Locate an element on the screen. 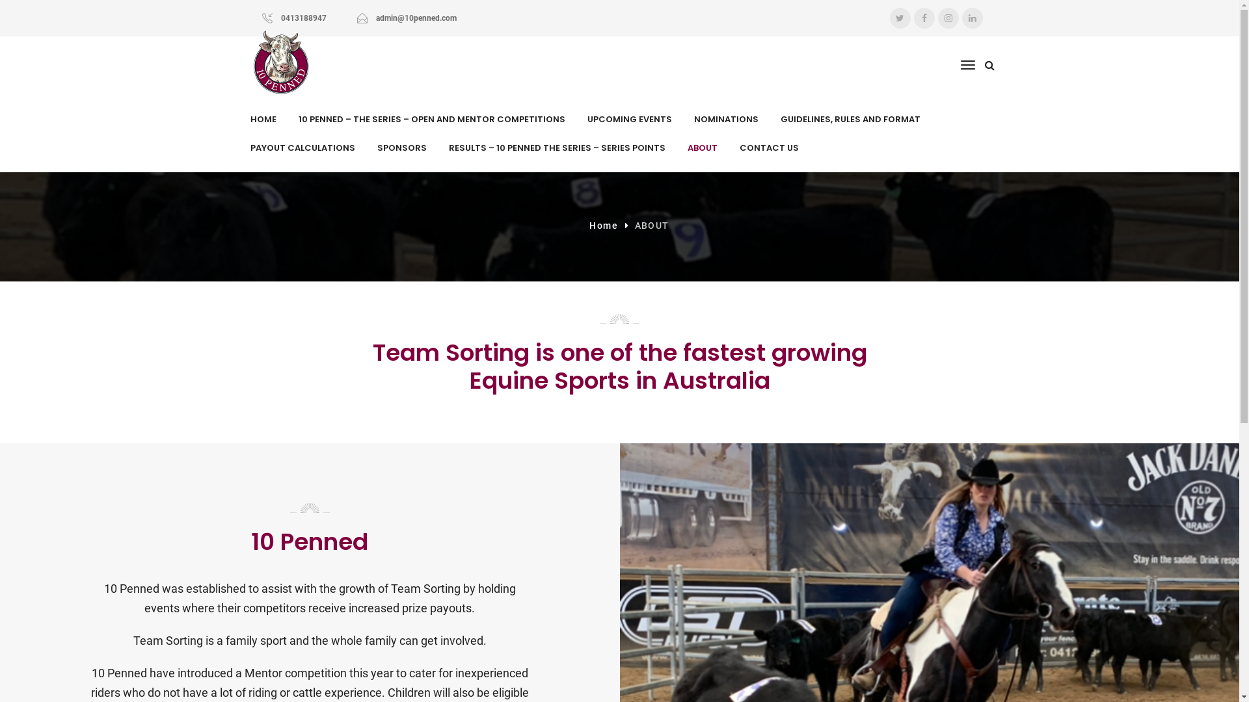 Image resolution: width=1249 pixels, height=702 pixels. Home is located at coordinates (604, 226).